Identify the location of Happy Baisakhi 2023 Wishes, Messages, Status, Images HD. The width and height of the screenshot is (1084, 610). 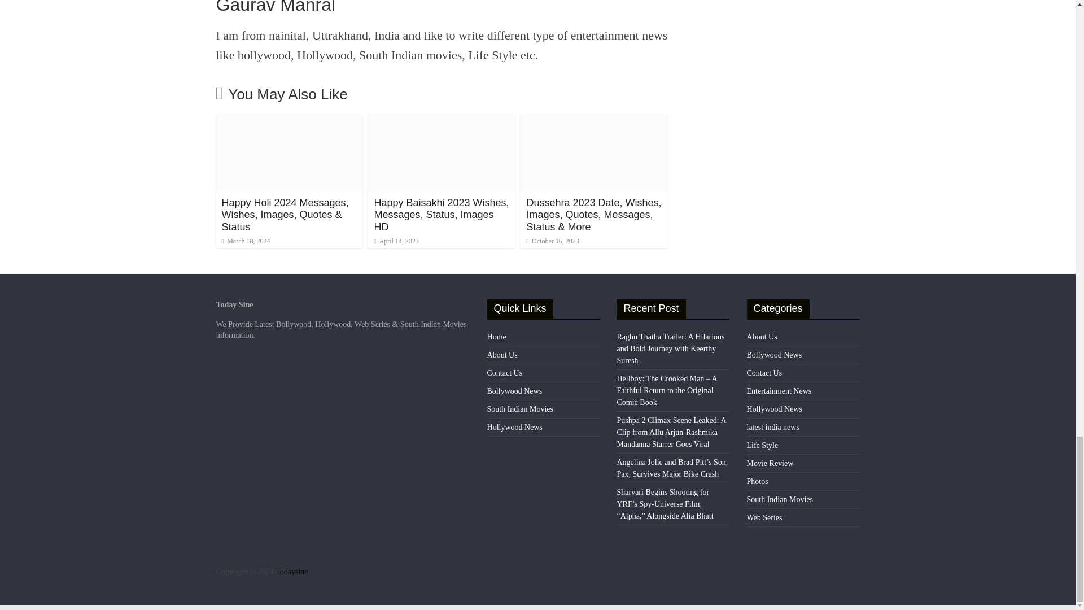
(442, 121).